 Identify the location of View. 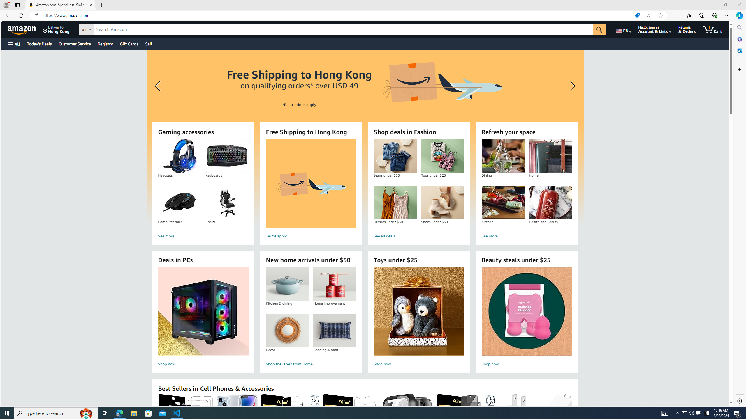
(58, 5).